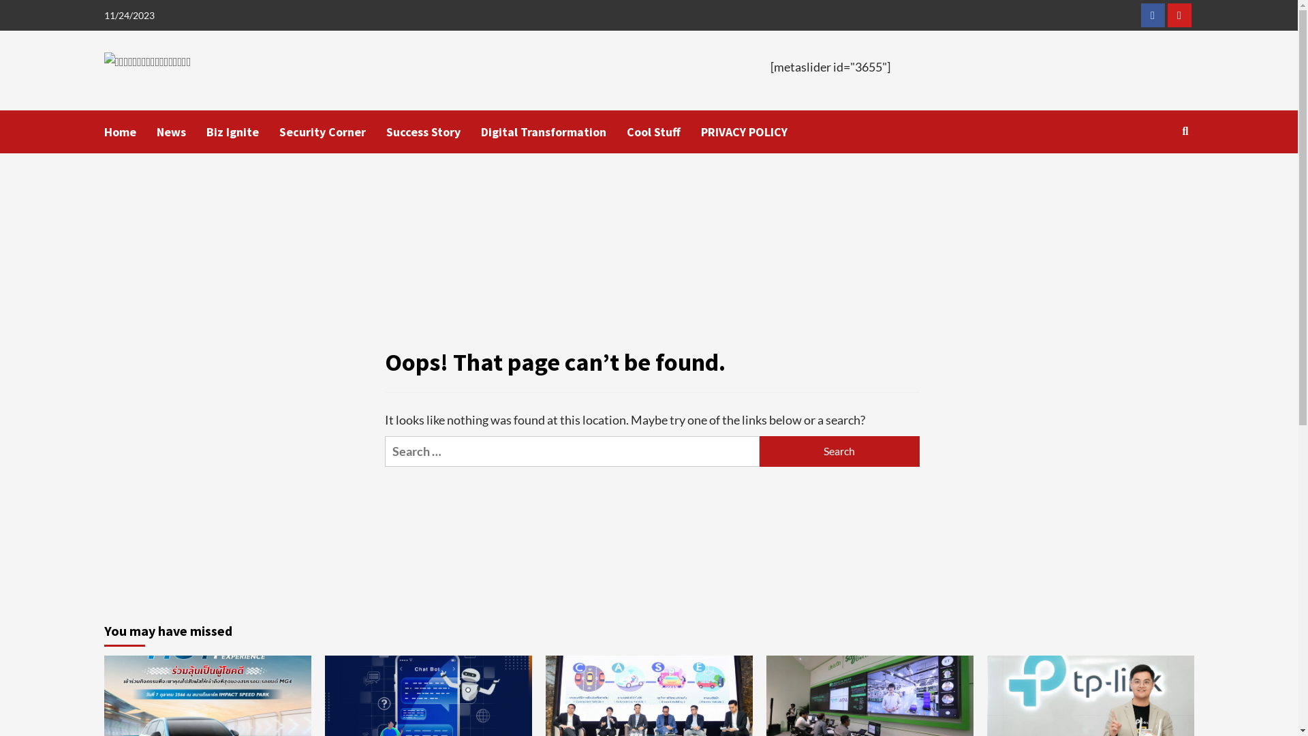  Describe the element at coordinates (554, 132) in the screenshot. I see `Digital Transformation` at that location.